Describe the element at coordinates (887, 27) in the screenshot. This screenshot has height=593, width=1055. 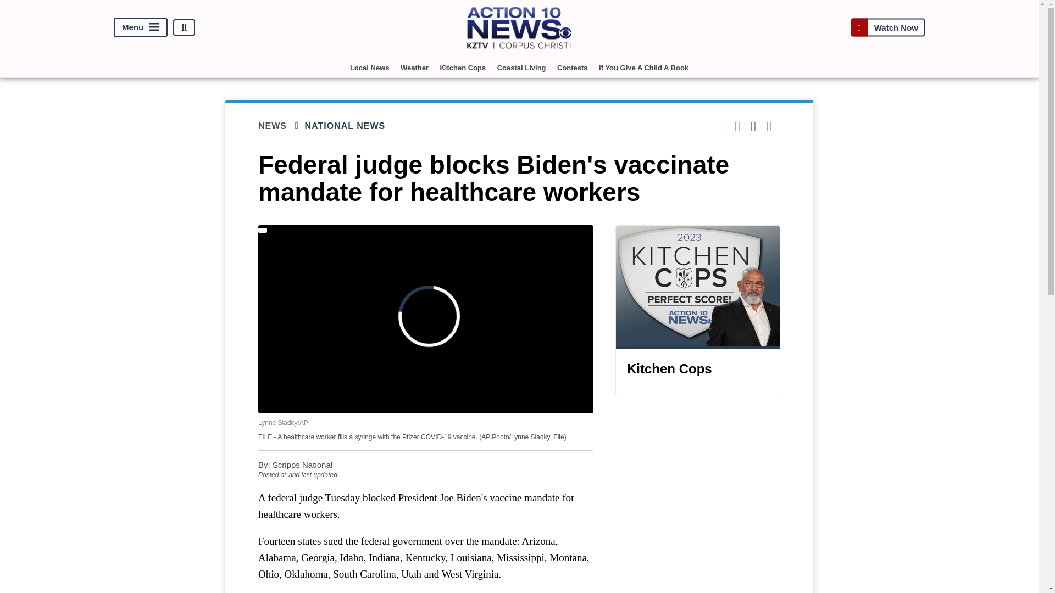
I see `Watch Now` at that location.